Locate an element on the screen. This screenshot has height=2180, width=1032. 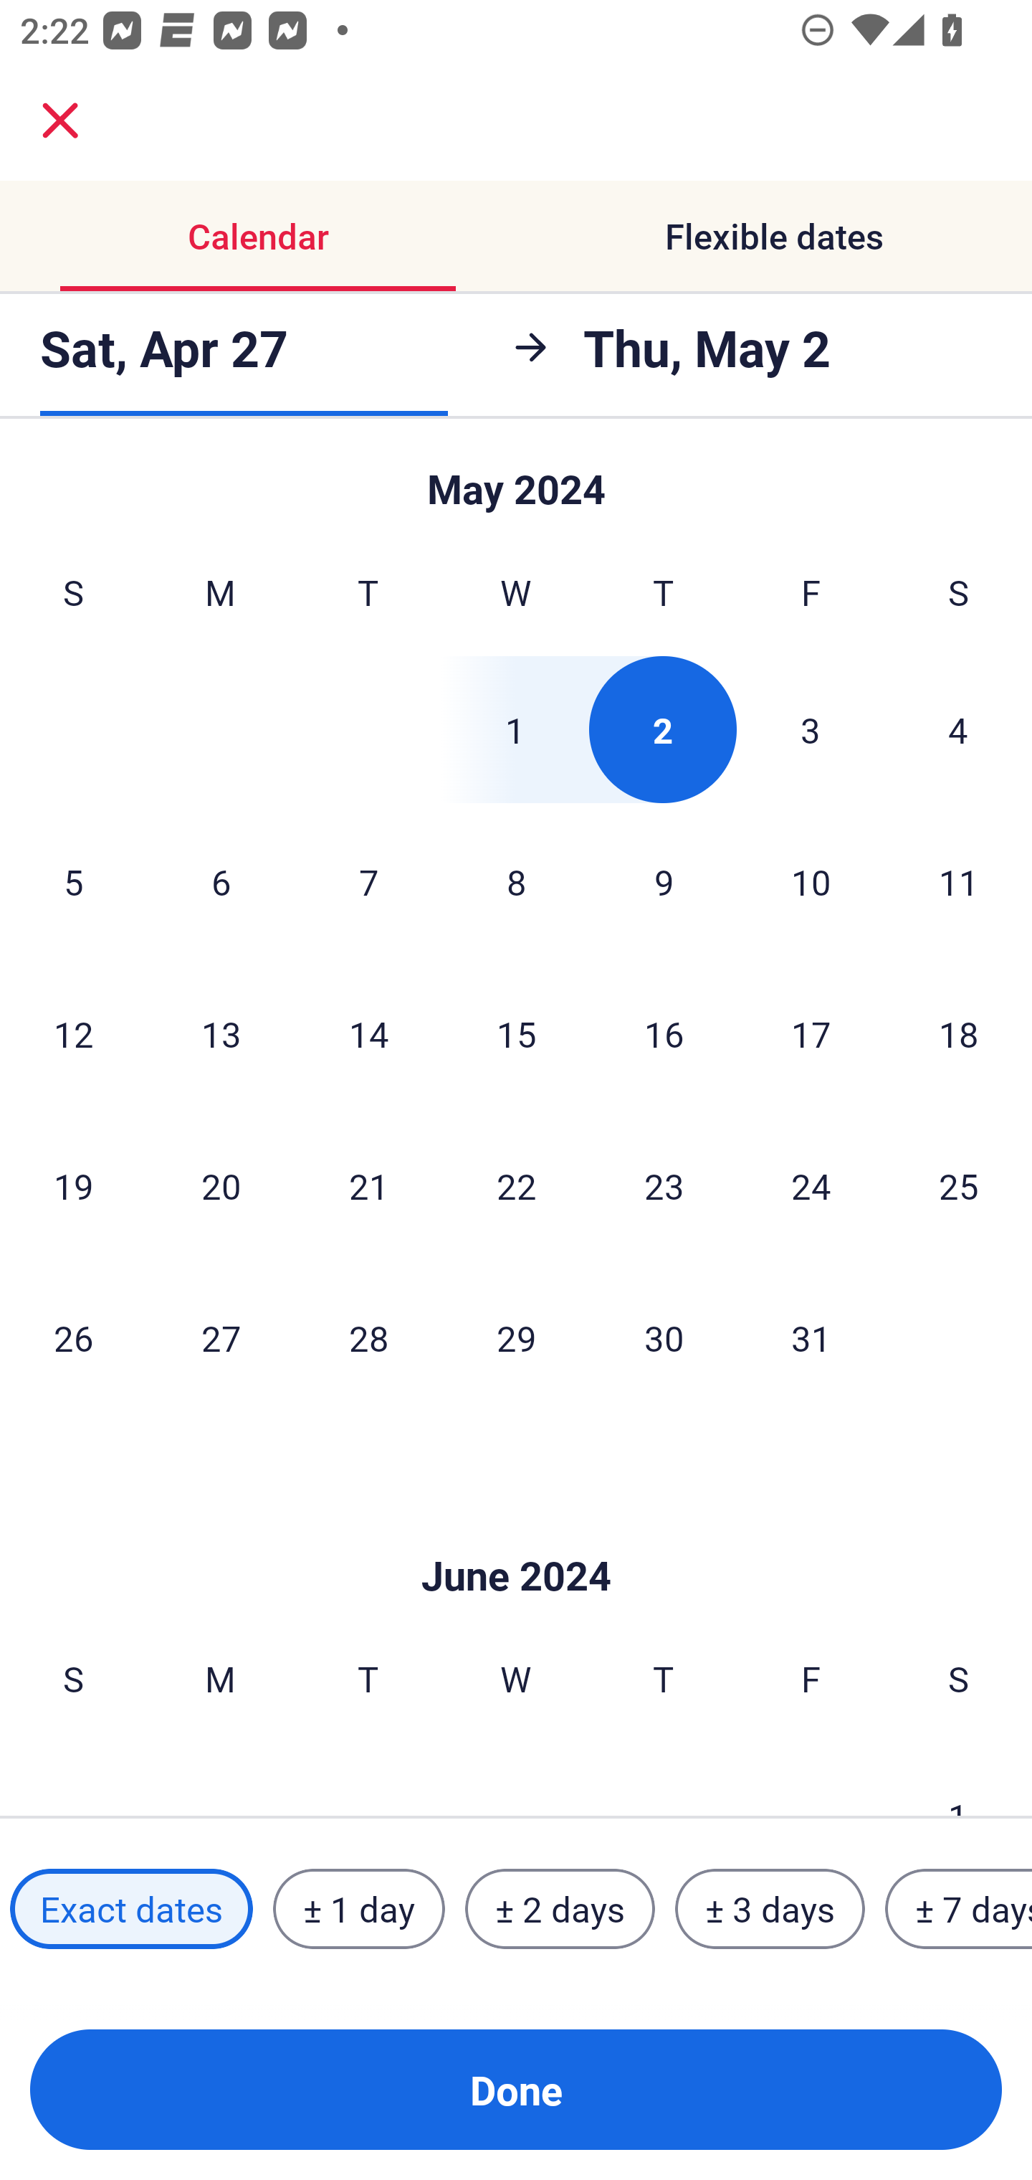
± 1 day is located at coordinates (358, 1908).